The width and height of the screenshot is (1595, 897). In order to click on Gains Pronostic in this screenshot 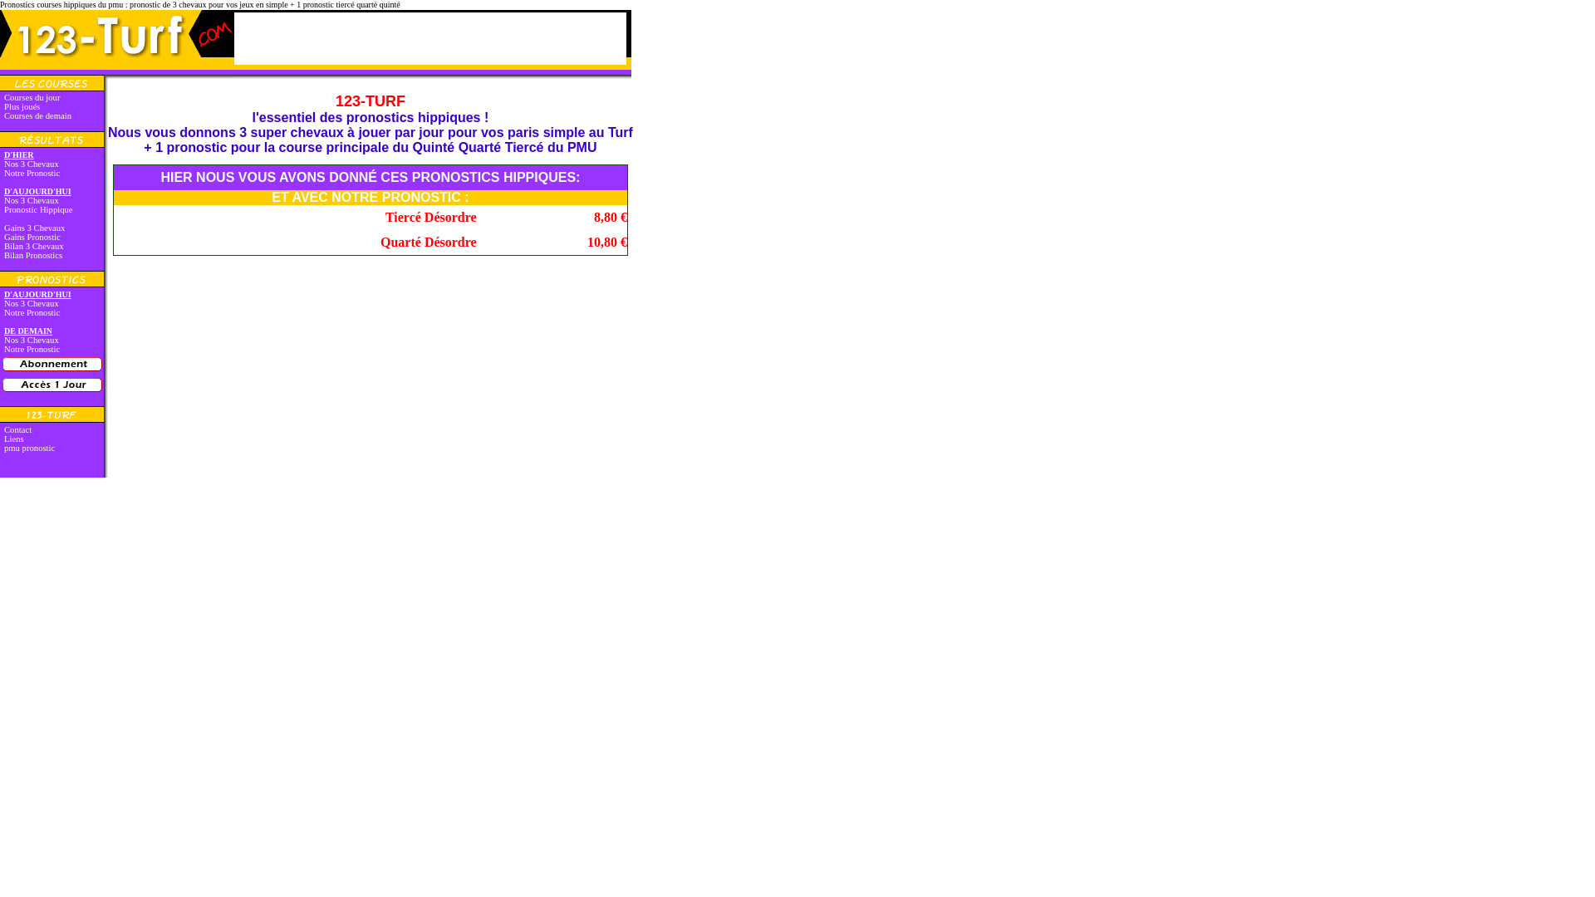, I will do `click(32, 238)`.